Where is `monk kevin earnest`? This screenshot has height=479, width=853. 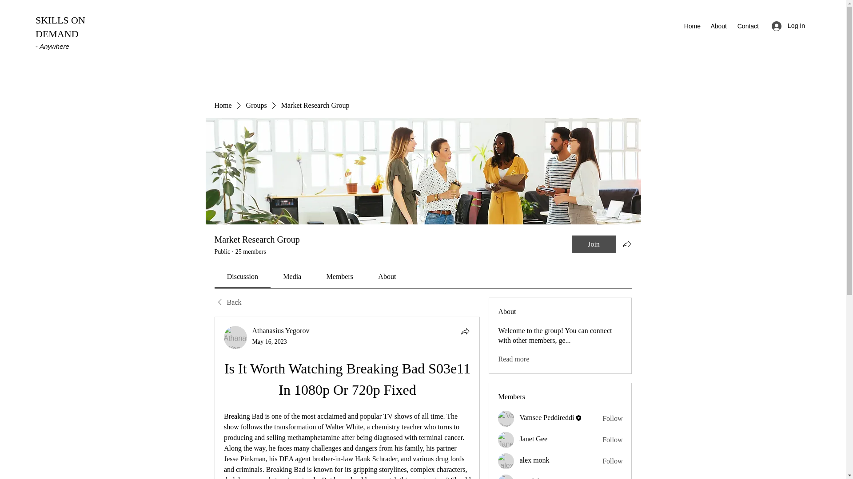 monk kevin earnest is located at coordinates (547, 478).